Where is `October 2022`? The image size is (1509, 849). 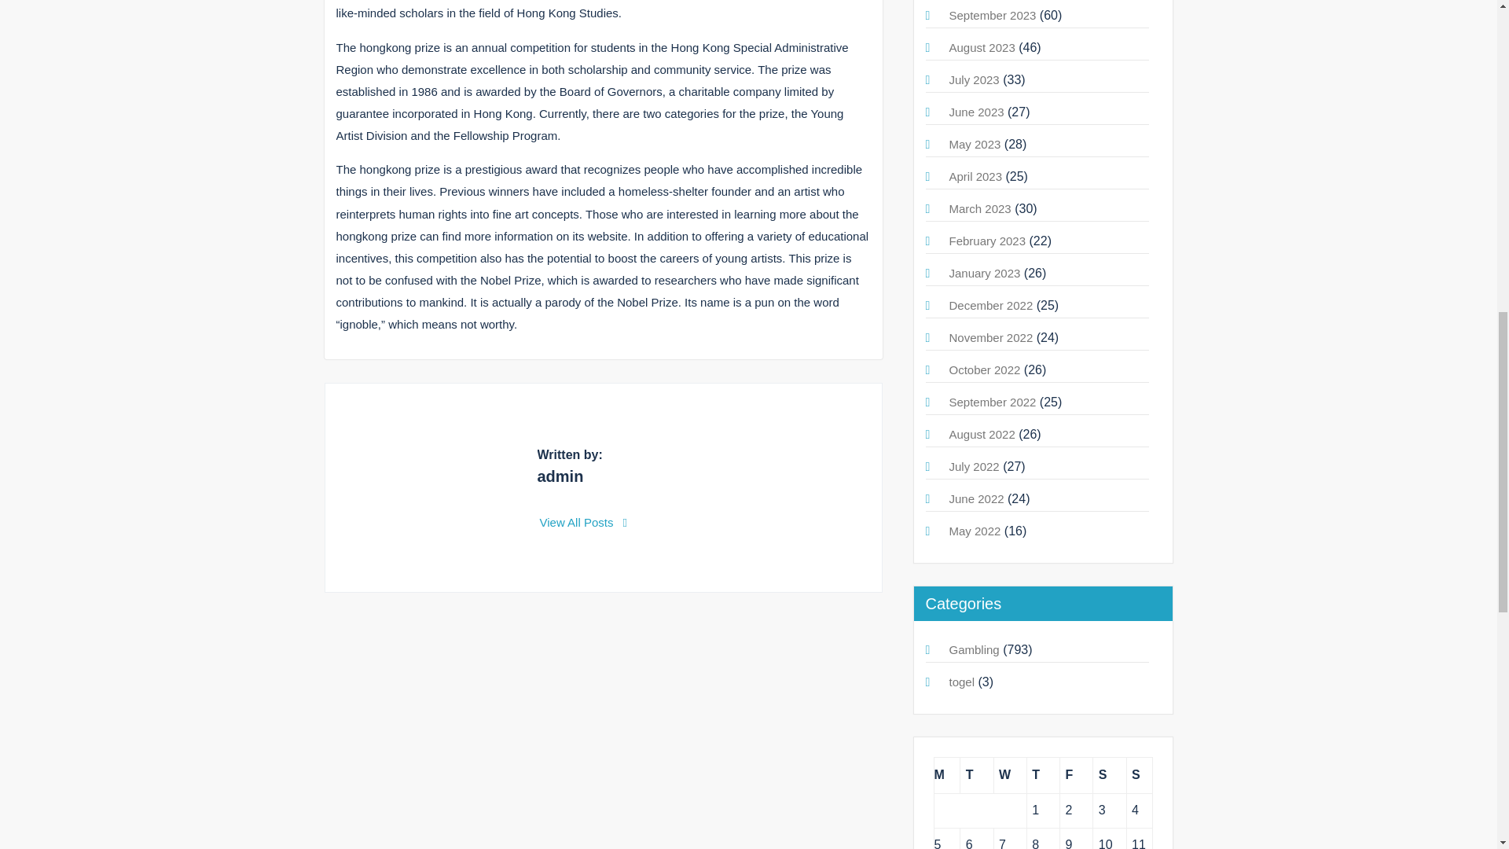 October 2022 is located at coordinates (985, 369).